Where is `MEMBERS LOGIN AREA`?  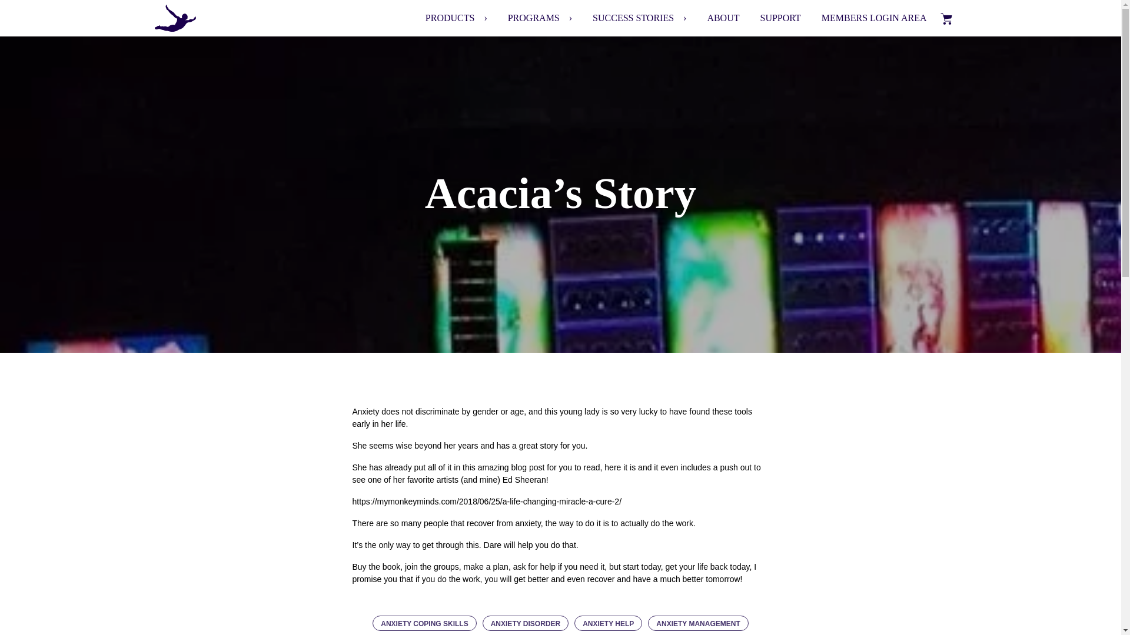 MEMBERS LOGIN AREA is located at coordinates (864, 18).